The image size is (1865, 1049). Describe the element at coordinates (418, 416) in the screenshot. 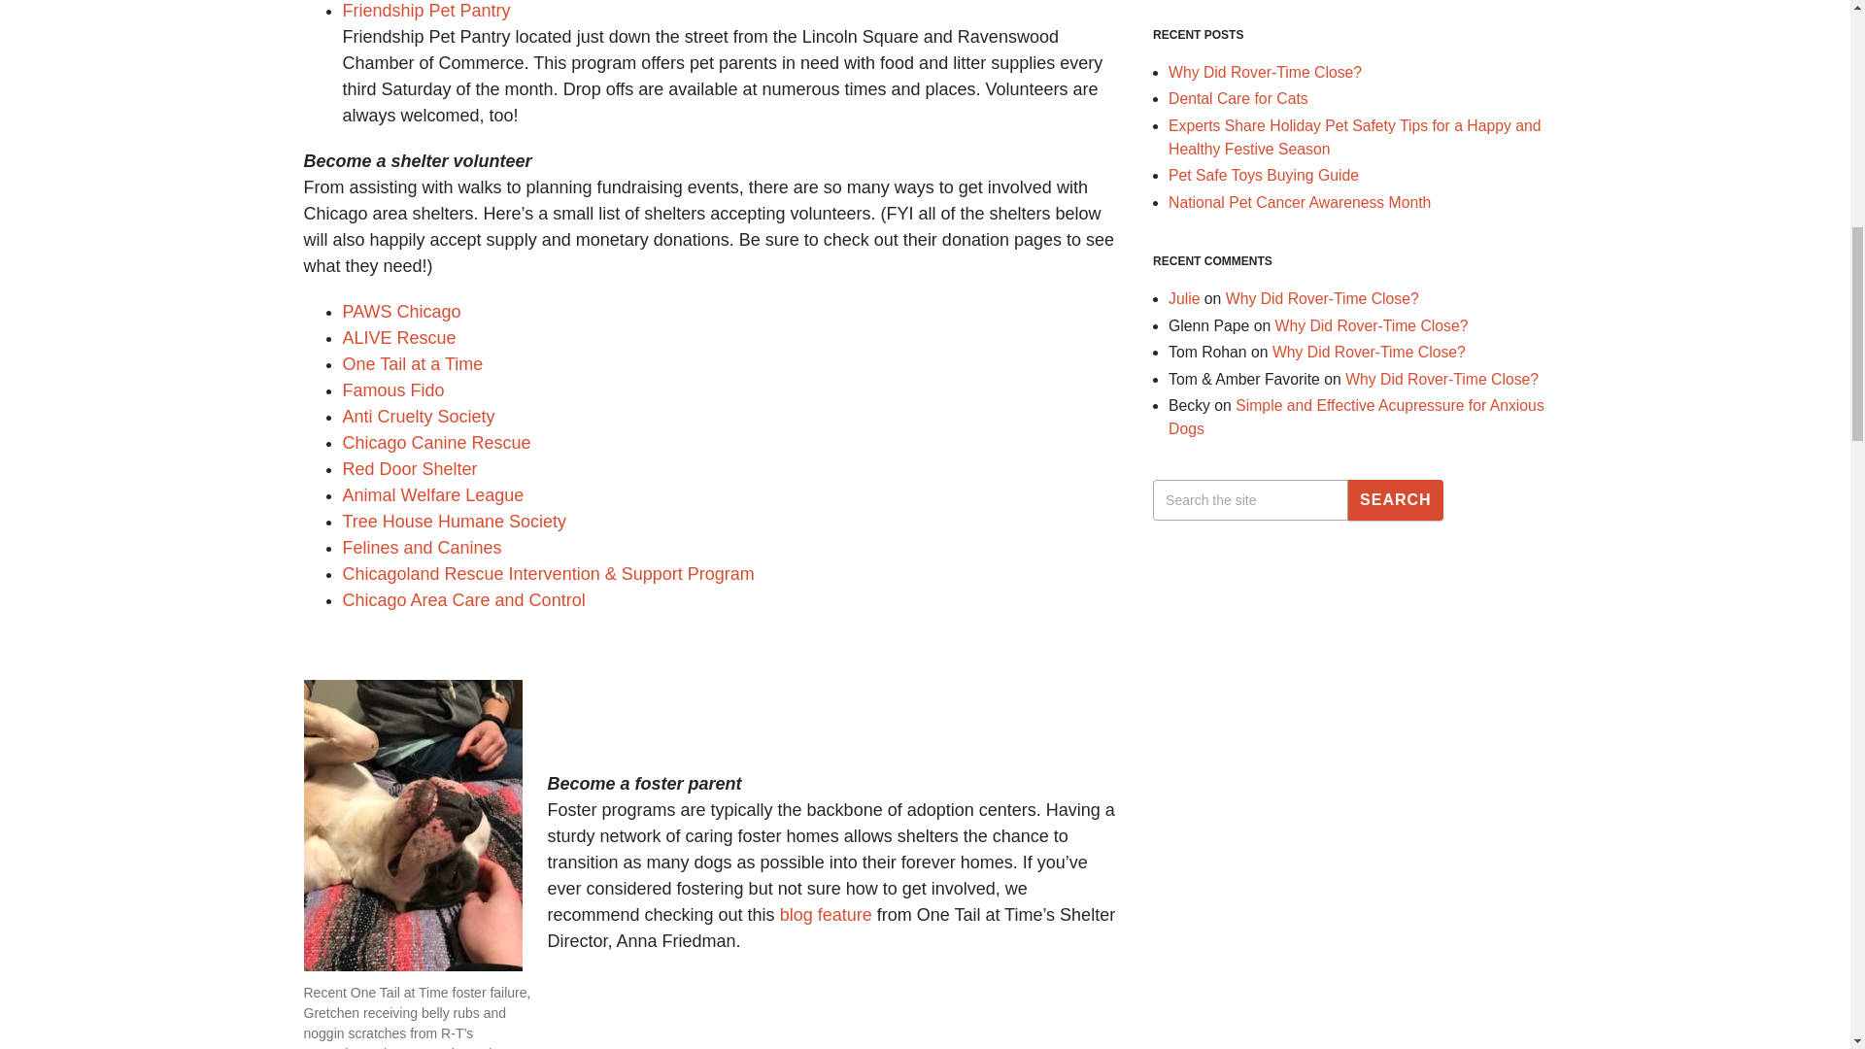

I see `Anti Cruelty Society` at that location.